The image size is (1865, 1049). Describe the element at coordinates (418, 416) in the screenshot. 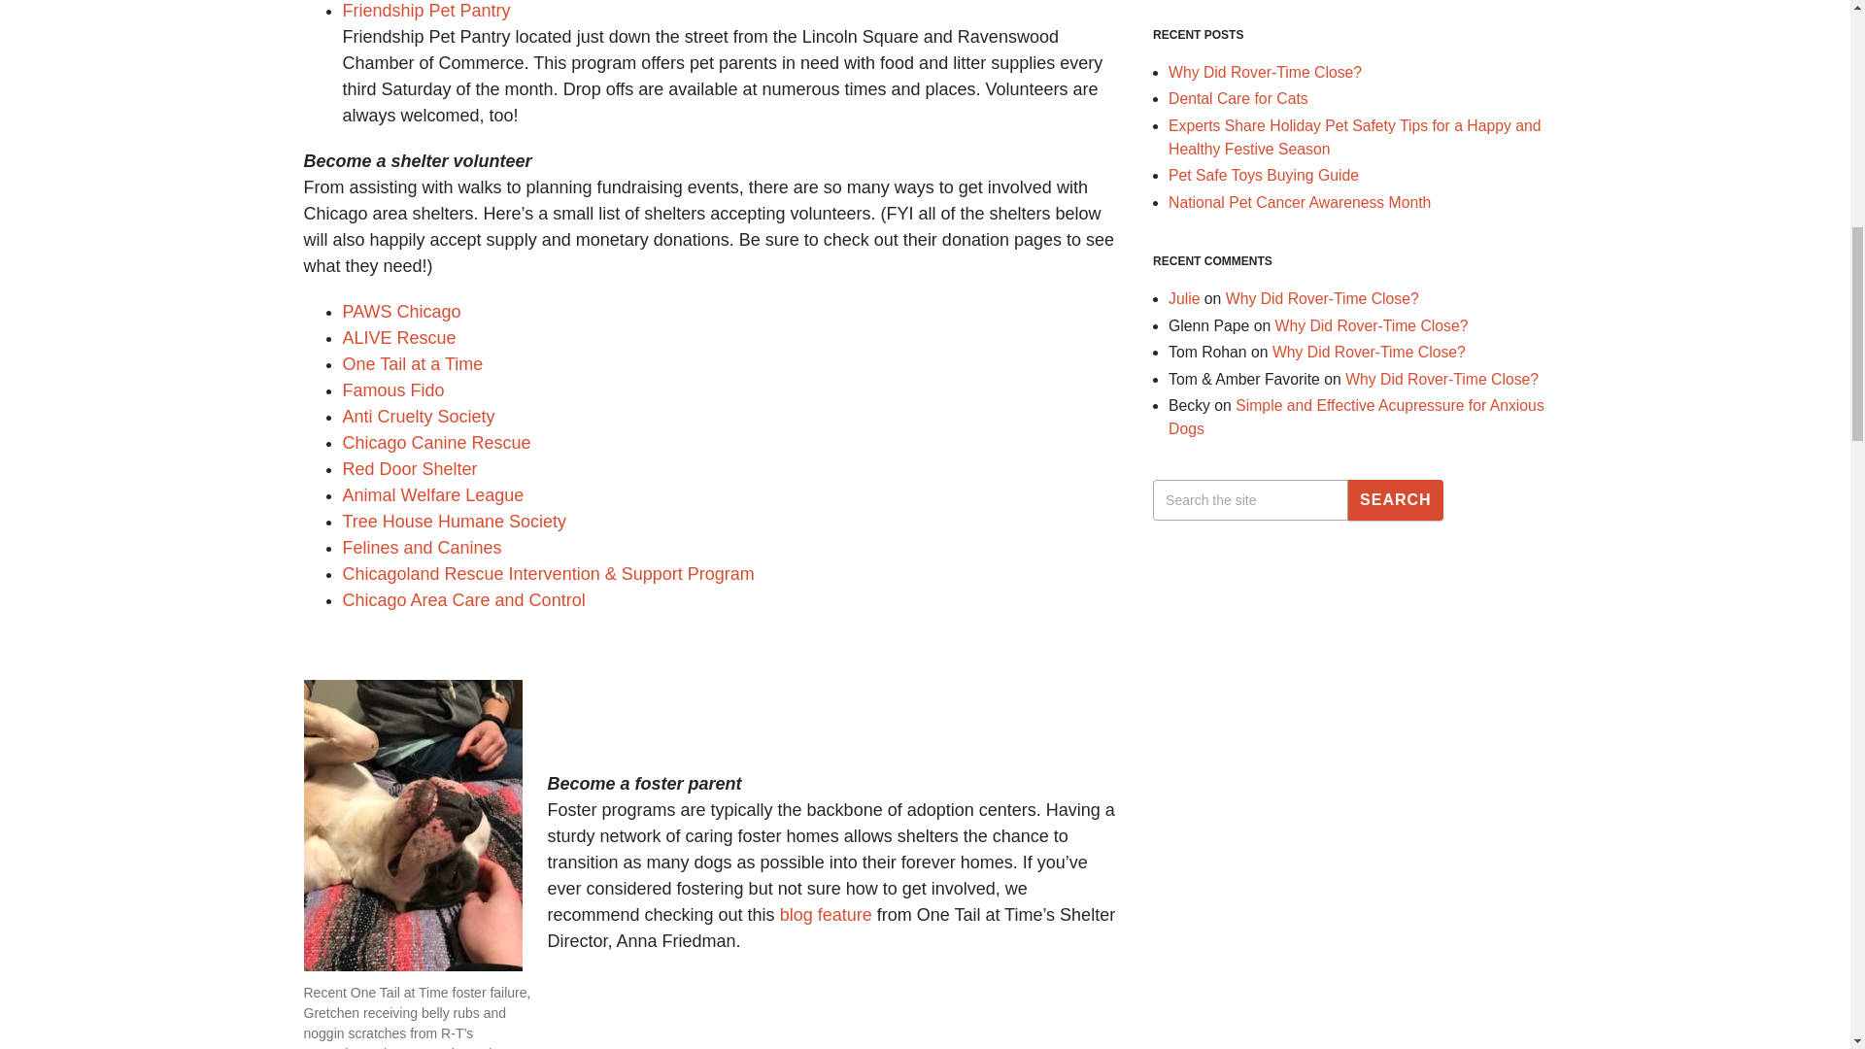

I see `Anti Cruelty Society` at that location.